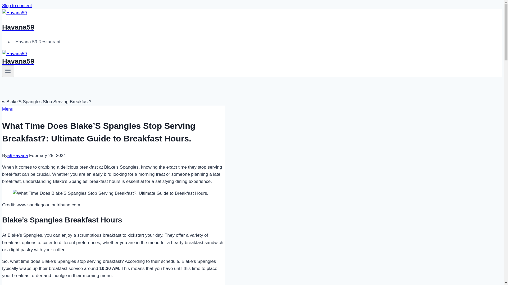 Image resolution: width=508 pixels, height=285 pixels. I want to click on Havana 59 Restaurant, so click(38, 42).